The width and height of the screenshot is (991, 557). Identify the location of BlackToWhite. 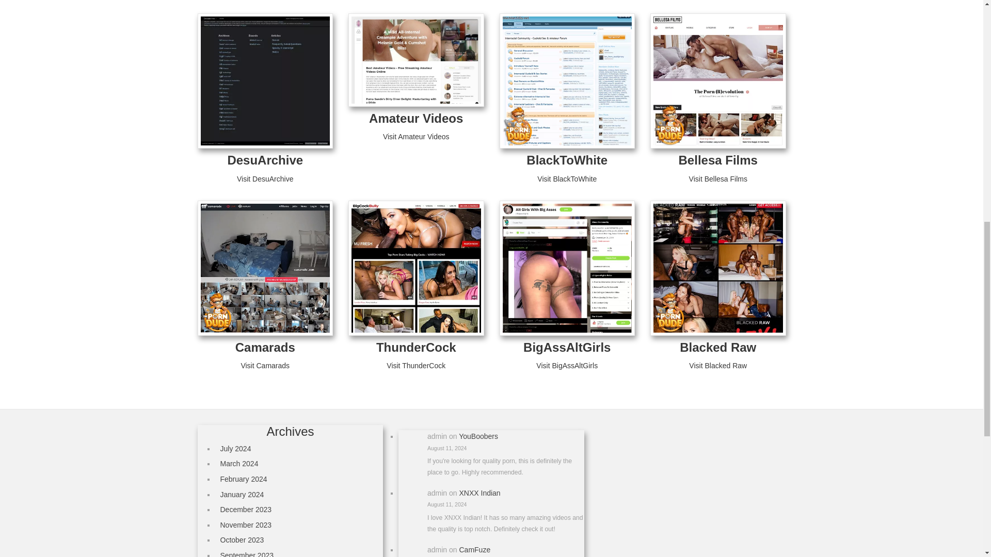
(567, 160).